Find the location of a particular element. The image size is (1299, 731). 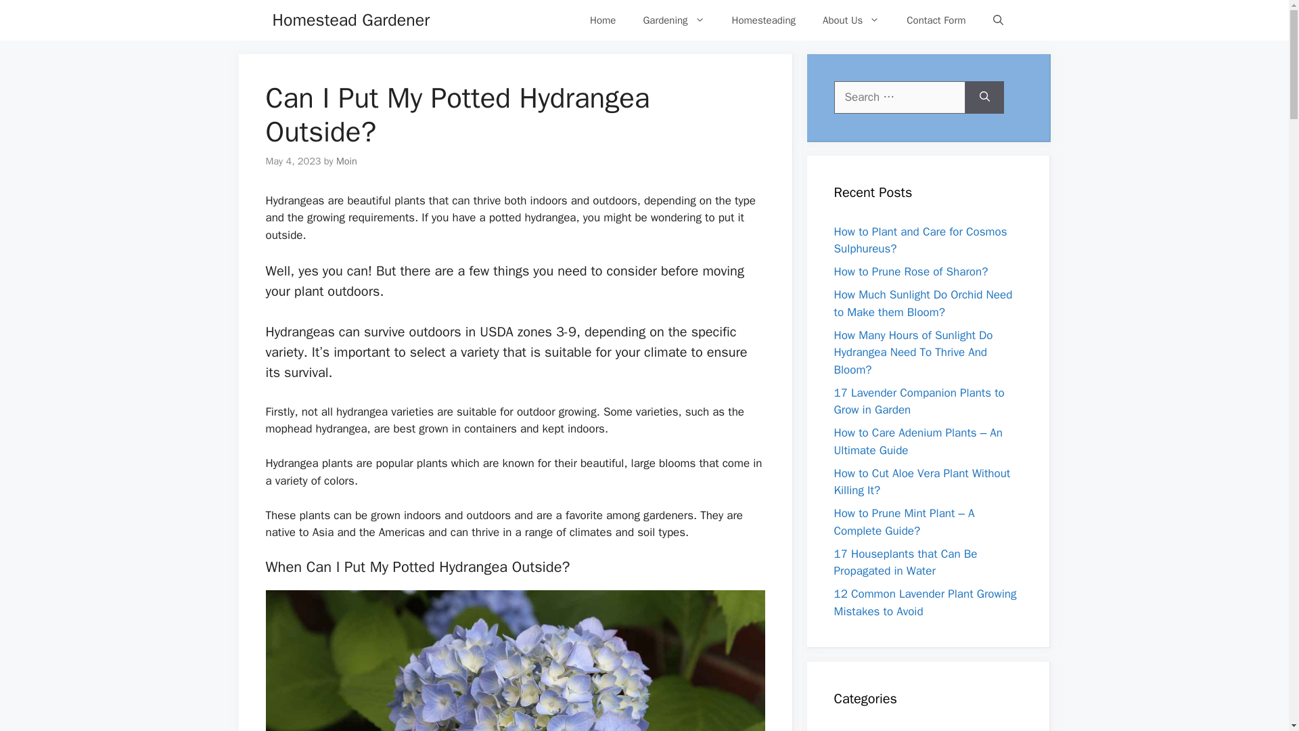

How to Prune Rose of Sharon? is located at coordinates (911, 271).